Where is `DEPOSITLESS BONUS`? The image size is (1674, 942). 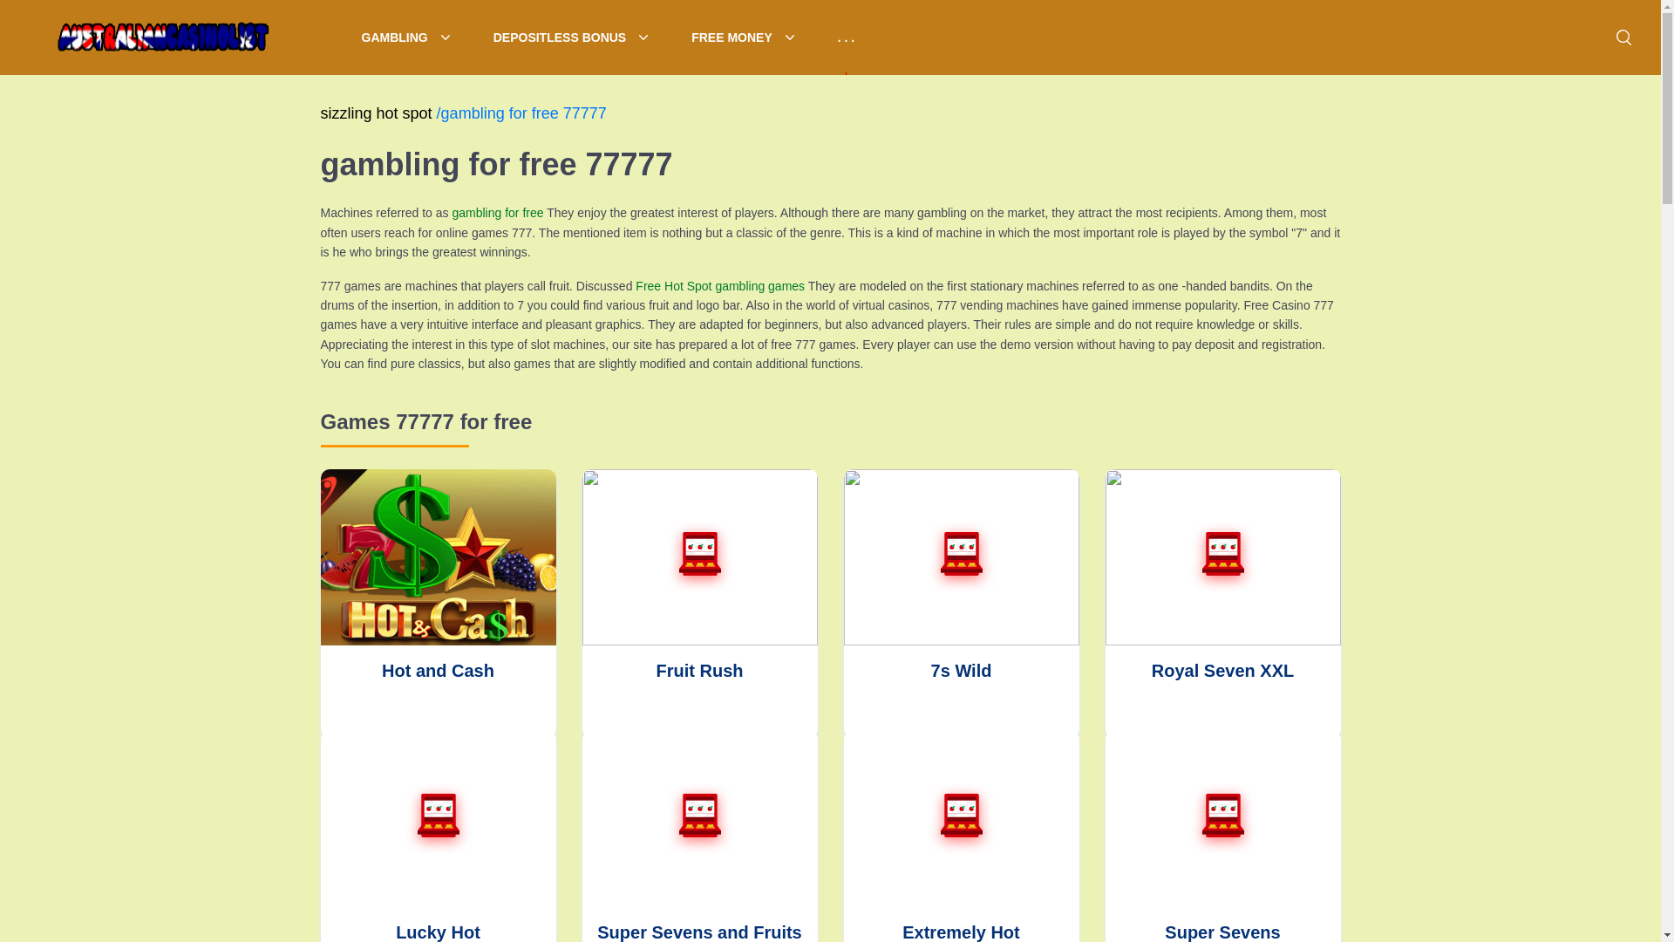 DEPOSITLESS BONUS is located at coordinates (570, 38).